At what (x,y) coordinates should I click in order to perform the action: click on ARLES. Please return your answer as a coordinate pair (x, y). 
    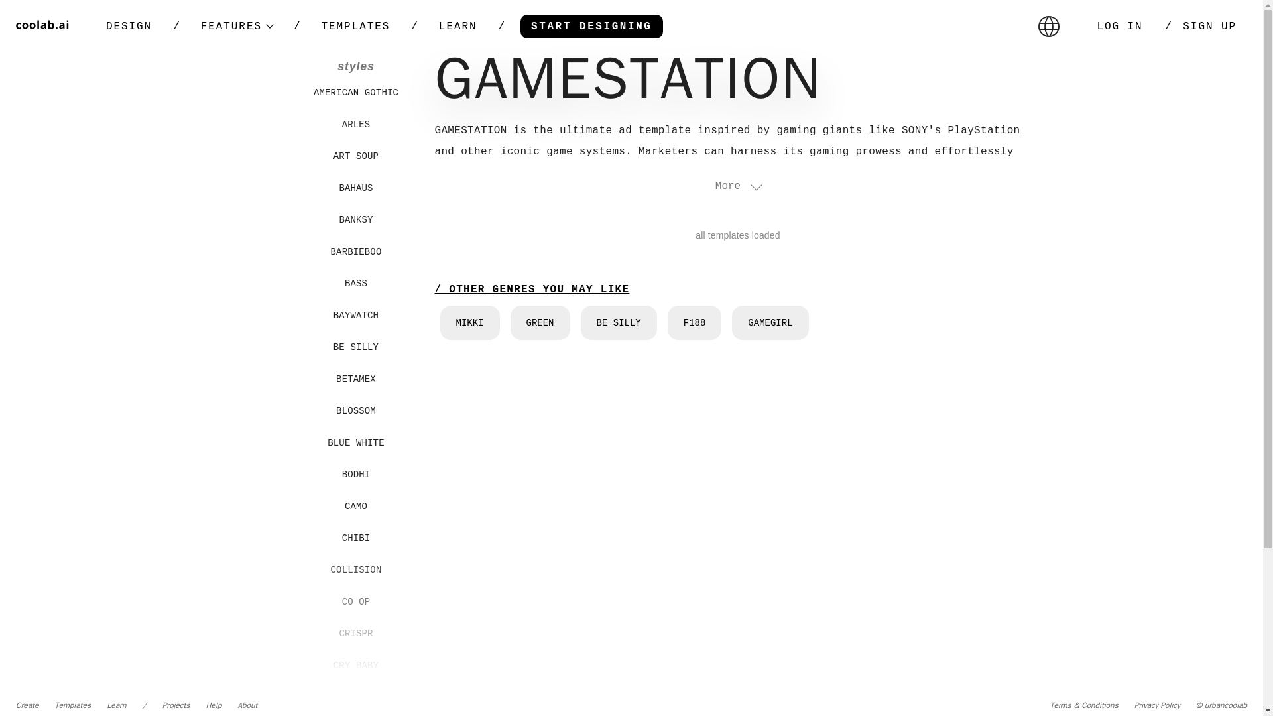
    Looking at the image, I should click on (355, 125).